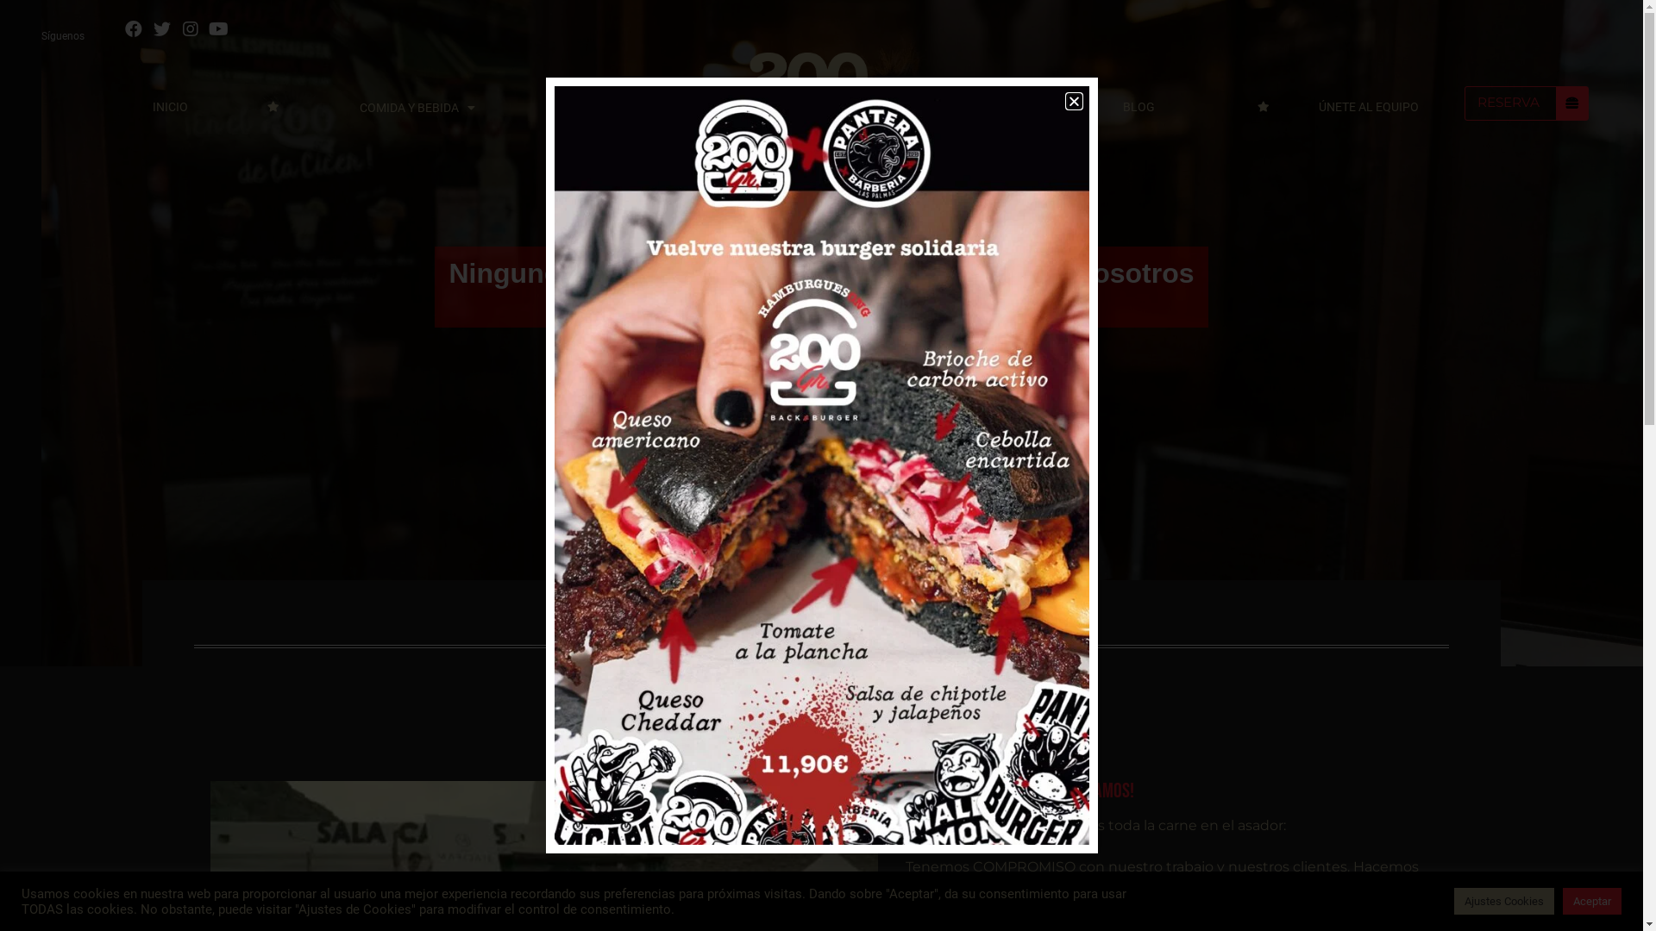 The height and width of the screenshot is (931, 1656). What do you see at coordinates (976, 108) in the screenshot?
I see `LOCALES` at bounding box center [976, 108].